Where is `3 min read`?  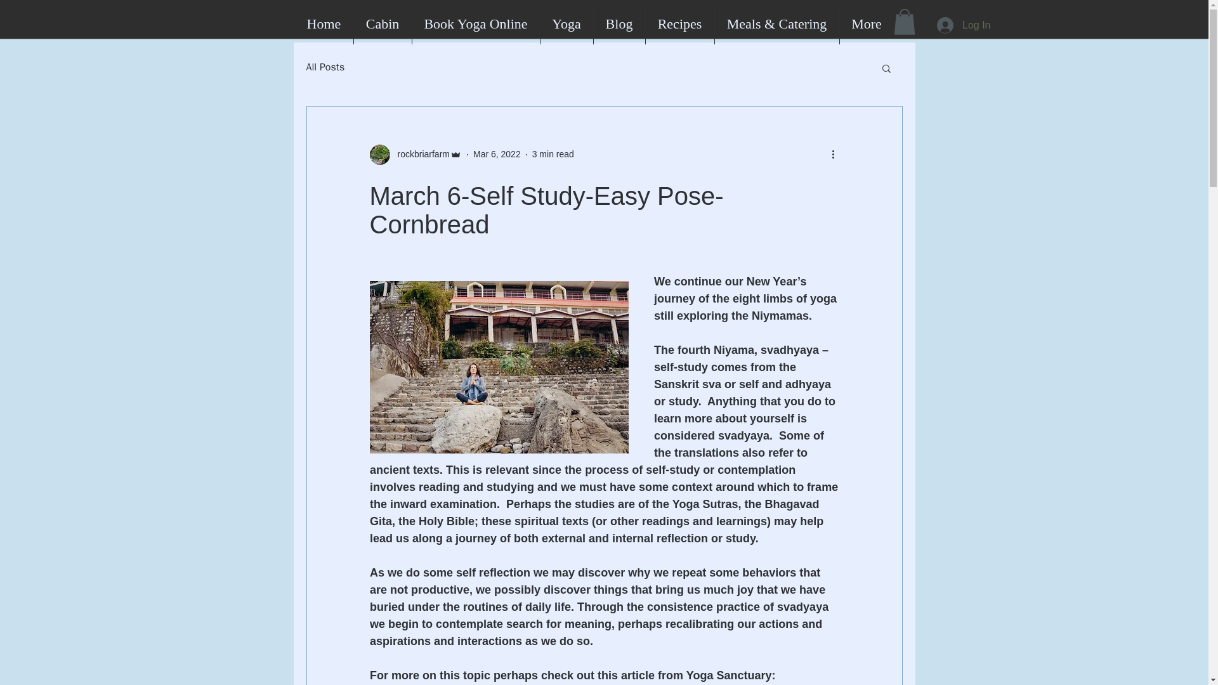 3 min read is located at coordinates (553, 153).